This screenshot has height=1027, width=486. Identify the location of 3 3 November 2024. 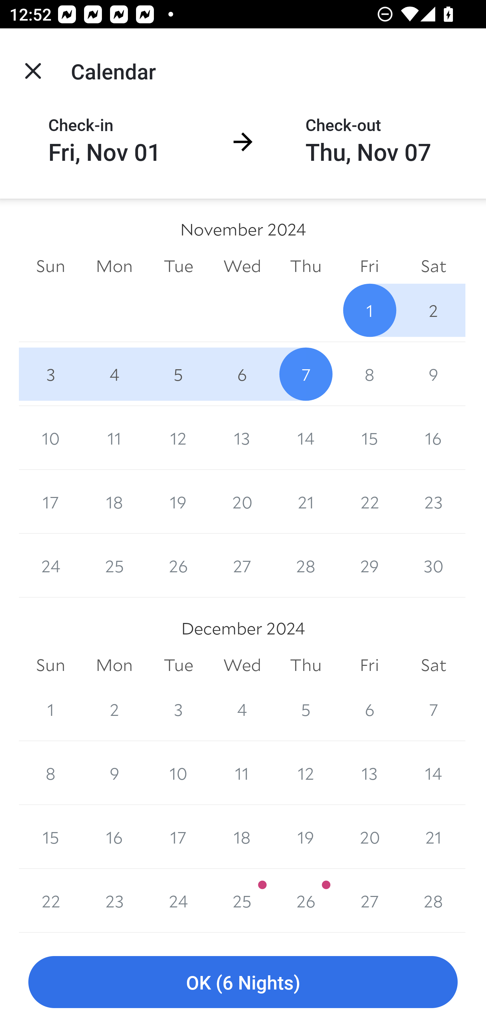
(51, 374).